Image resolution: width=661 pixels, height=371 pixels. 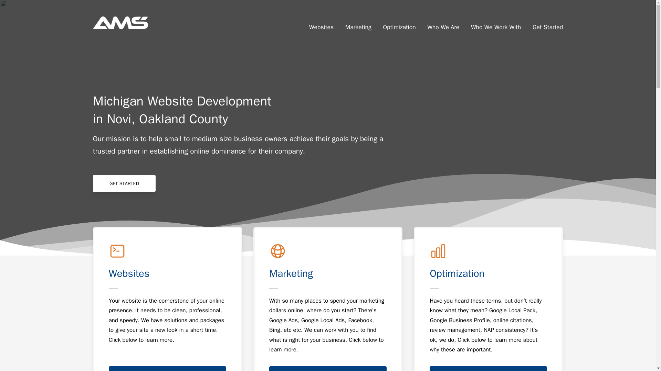 I want to click on ONLINE OPTIMIZATION, so click(x=488, y=368).